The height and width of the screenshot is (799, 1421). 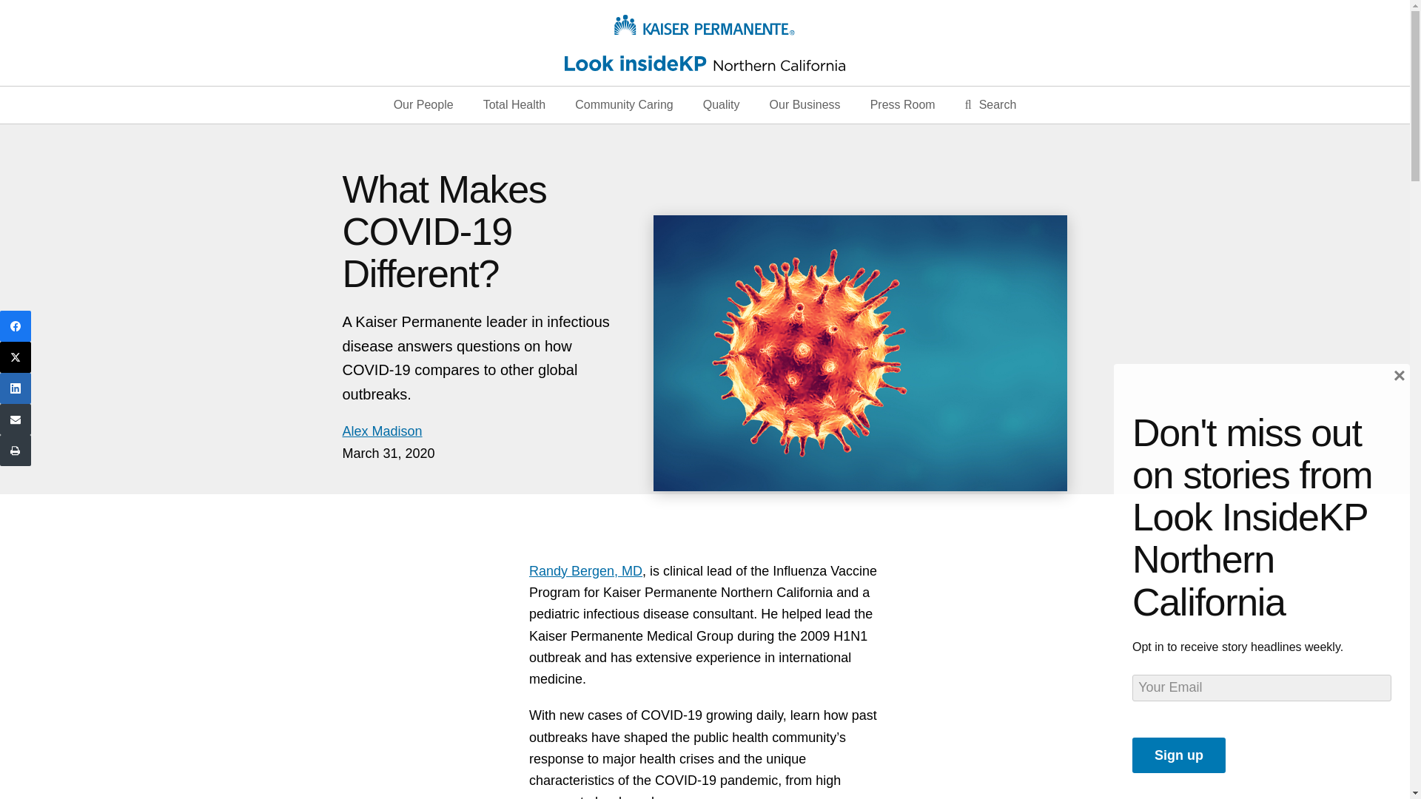 What do you see at coordinates (804, 105) in the screenshot?
I see `Our Business` at bounding box center [804, 105].